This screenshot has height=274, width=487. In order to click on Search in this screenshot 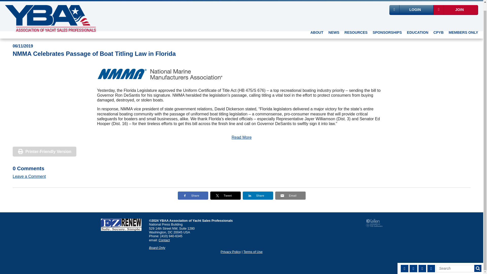, I will do `click(455, 261)`.